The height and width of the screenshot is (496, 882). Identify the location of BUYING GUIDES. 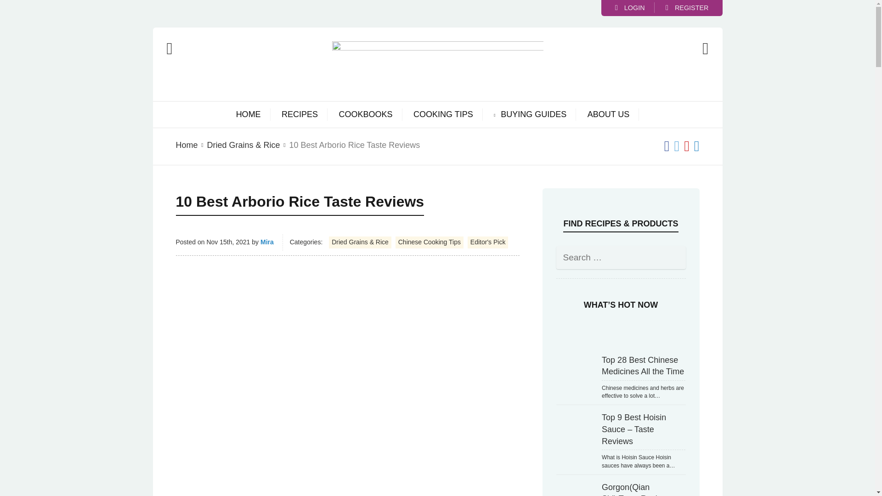
(533, 115).